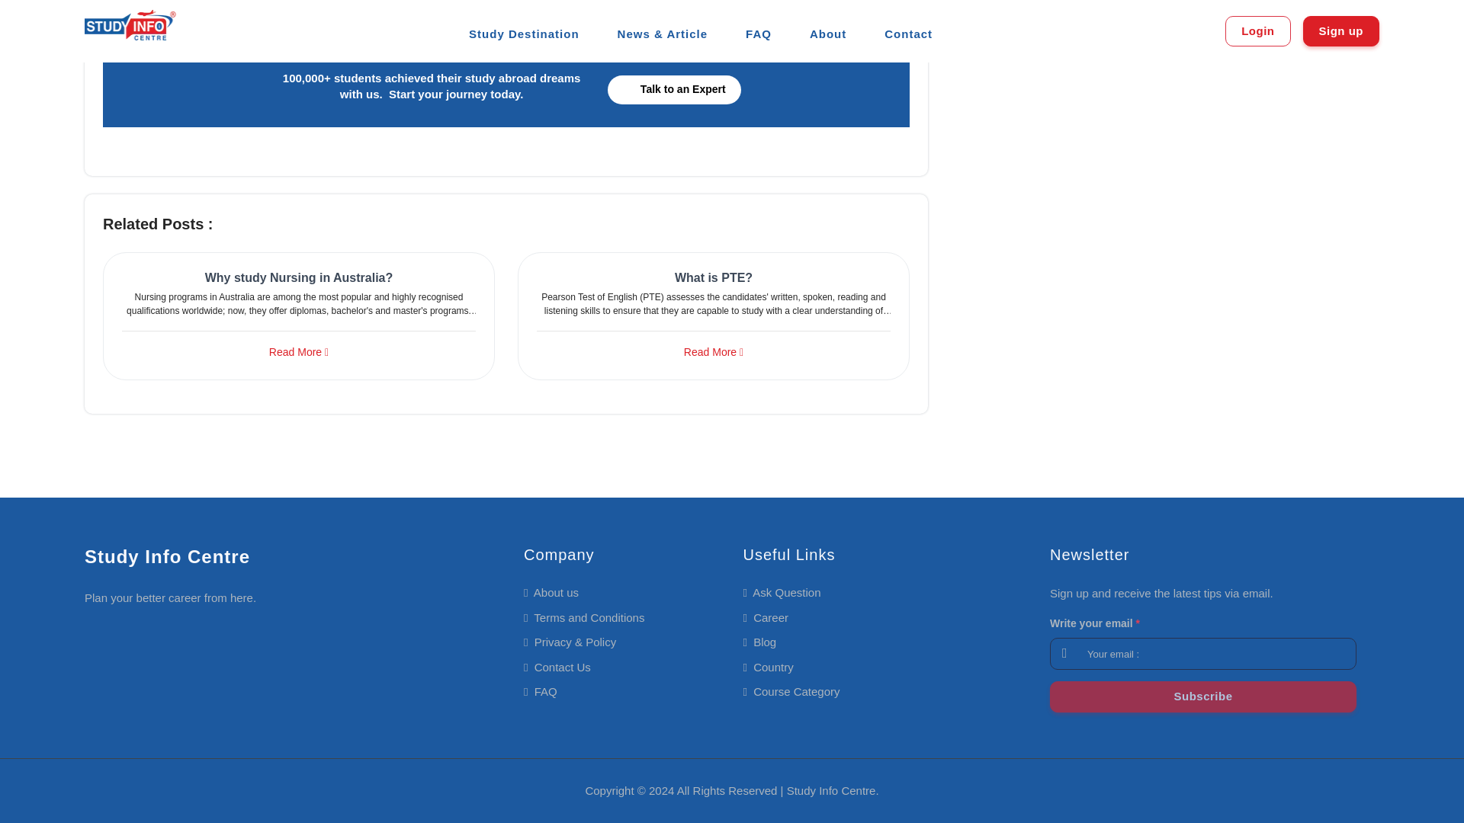 The width and height of the screenshot is (1464, 823). Describe the element at coordinates (781, 592) in the screenshot. I see `Ask Question` at that location.